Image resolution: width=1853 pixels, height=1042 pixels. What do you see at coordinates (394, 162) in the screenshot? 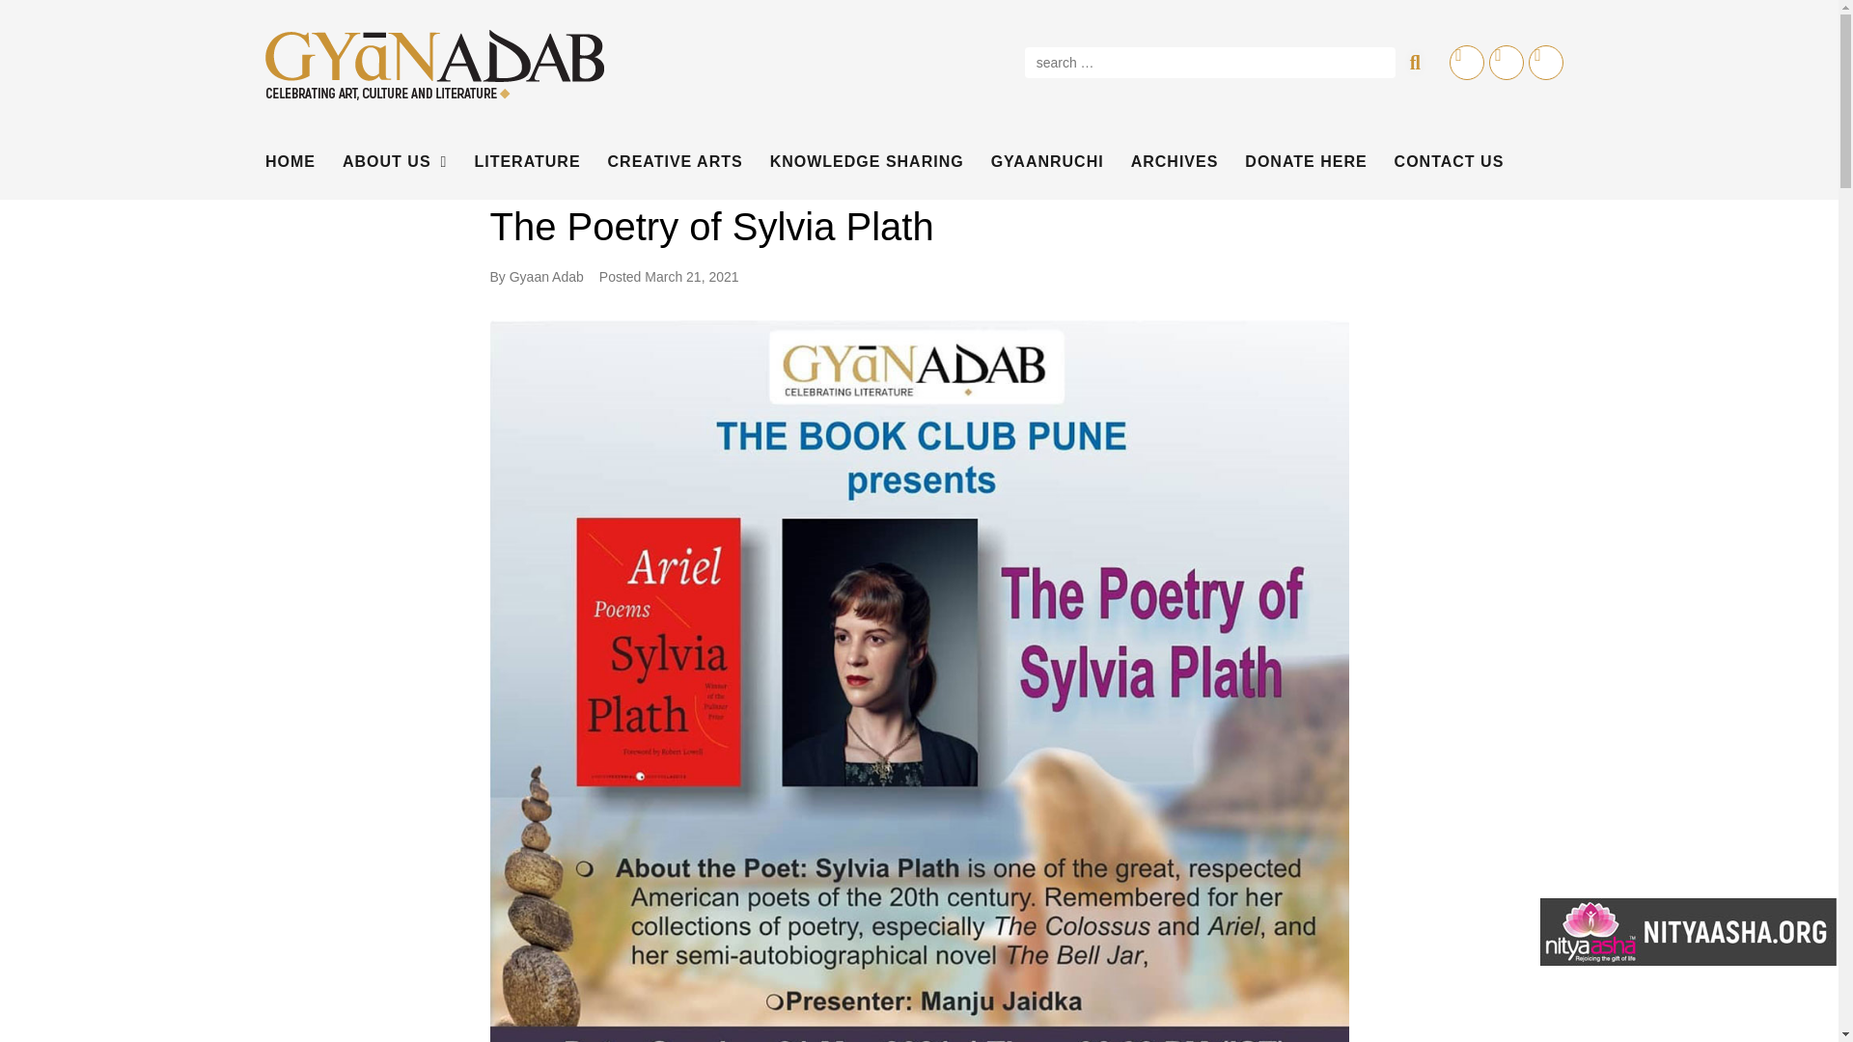
I see `ABOUT US` at bounding box center [394, 162].